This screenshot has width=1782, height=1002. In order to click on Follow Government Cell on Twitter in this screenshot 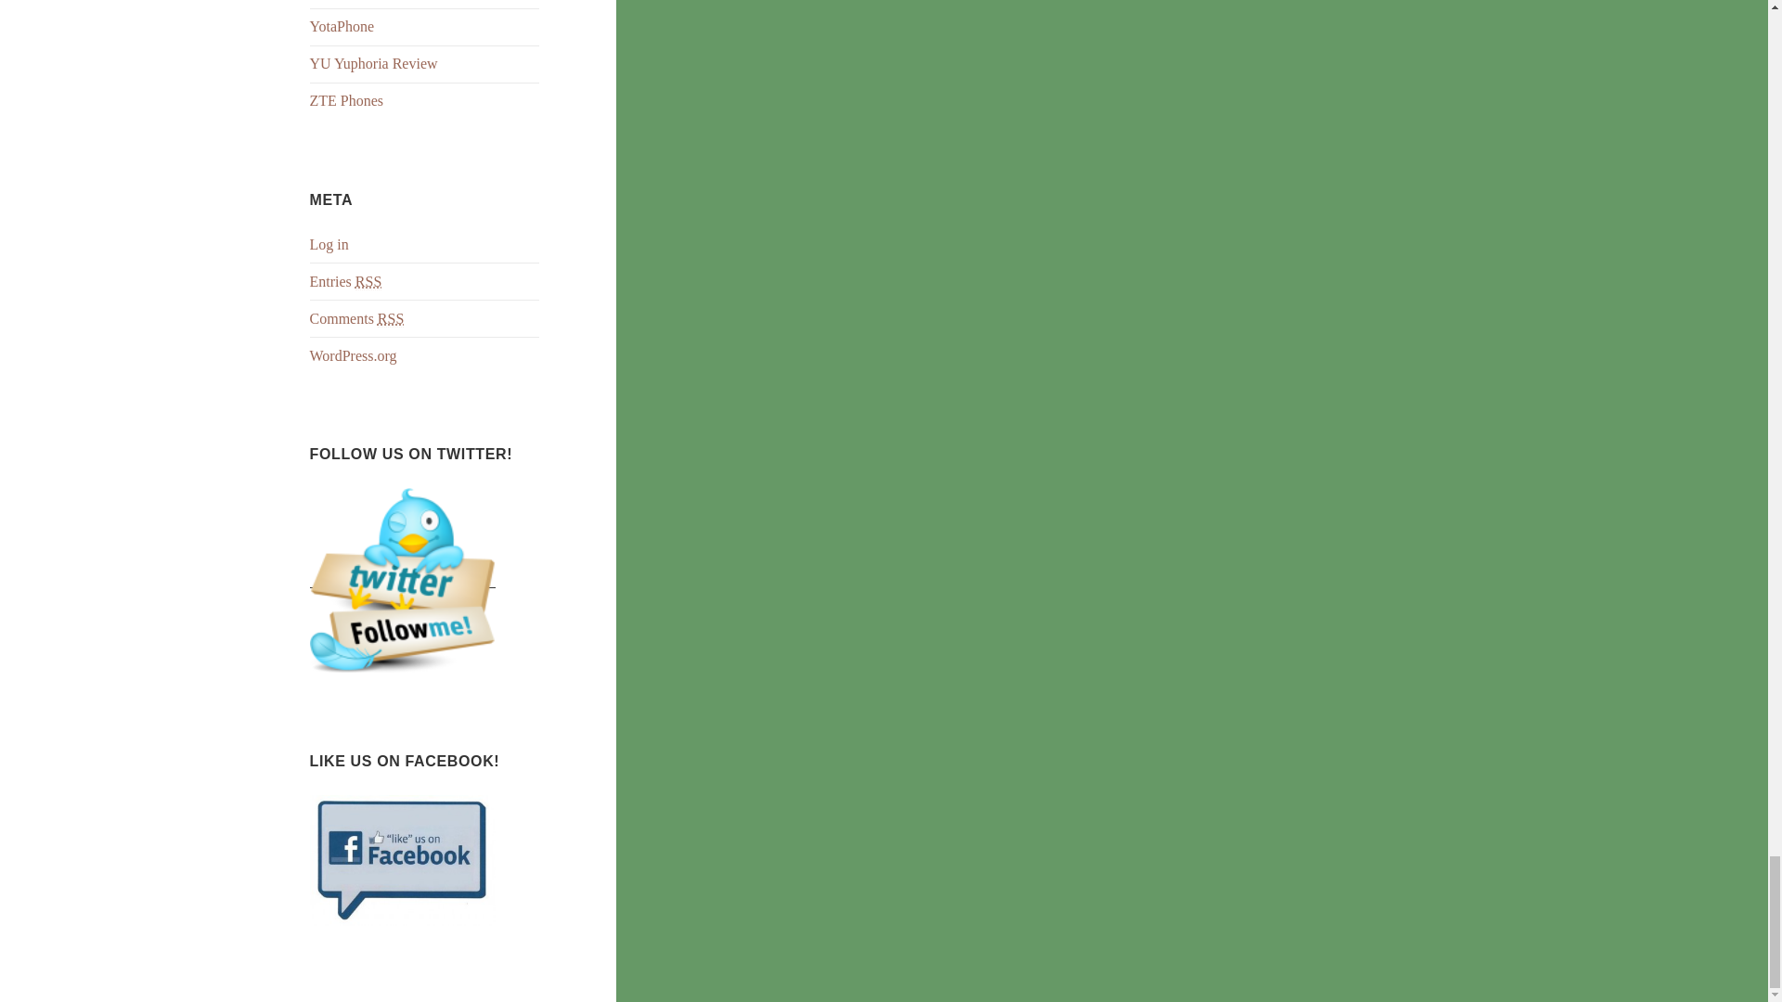, I will do `click(403, 579)`.